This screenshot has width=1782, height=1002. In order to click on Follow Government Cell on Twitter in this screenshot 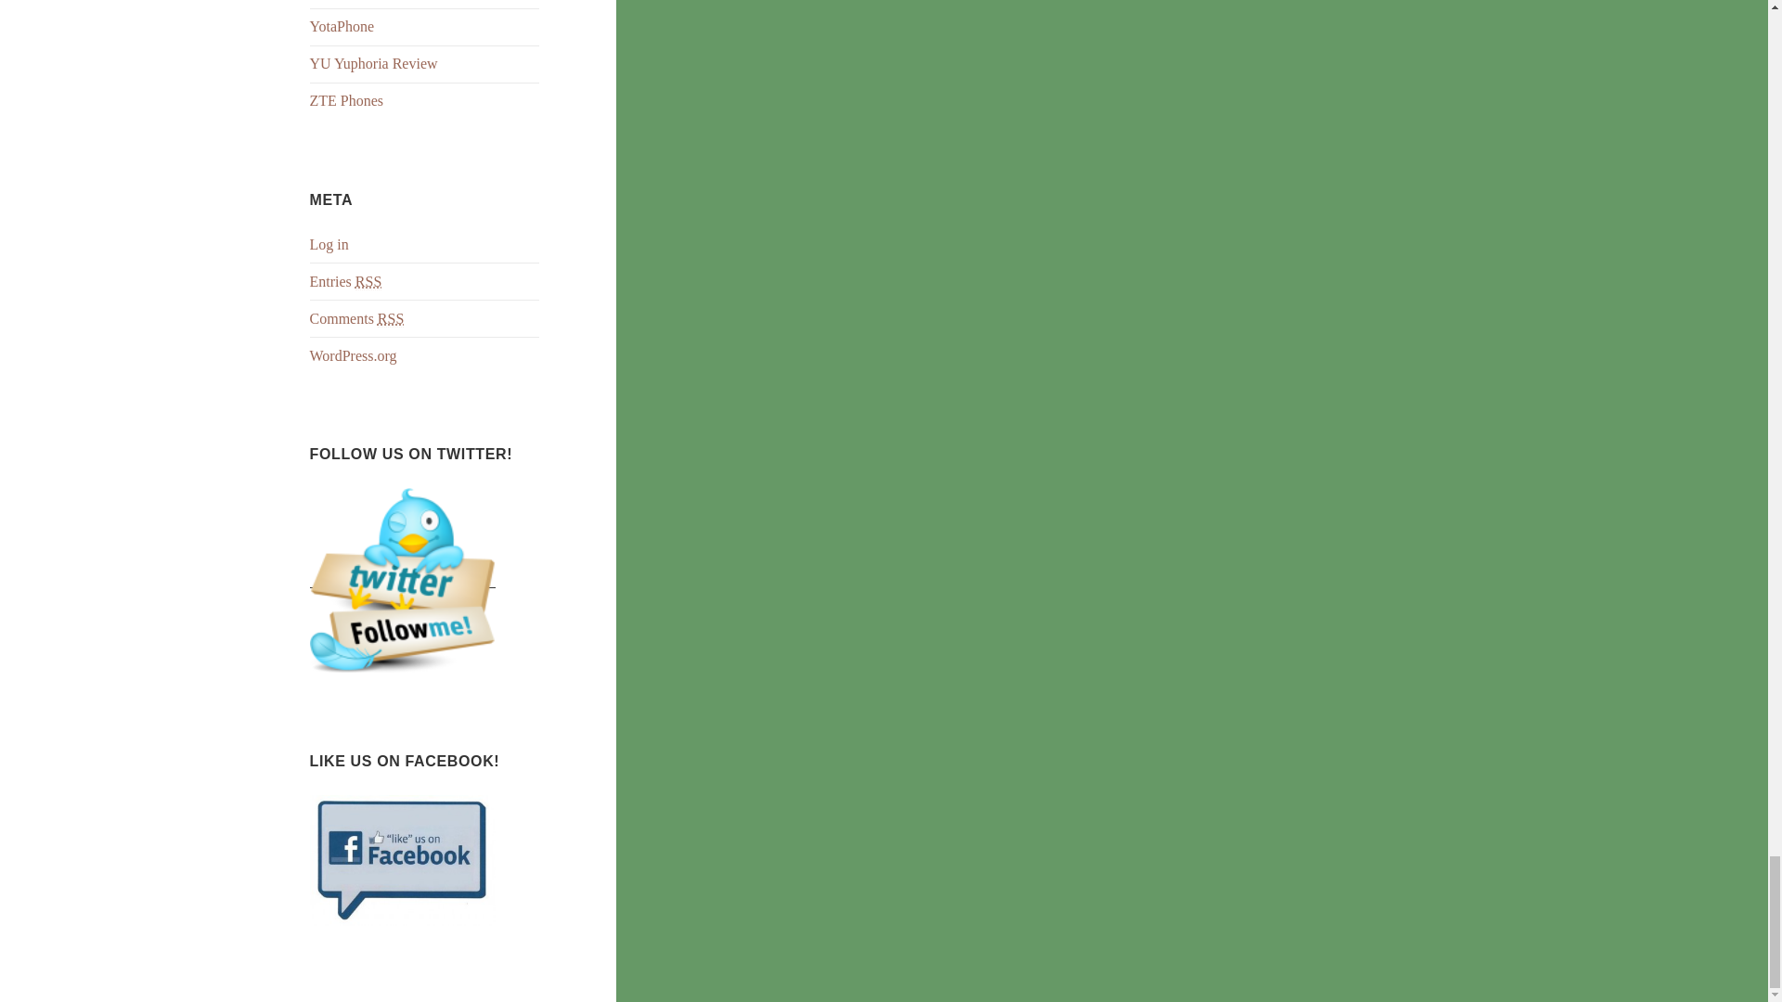, I will do `click(403, 579)`.